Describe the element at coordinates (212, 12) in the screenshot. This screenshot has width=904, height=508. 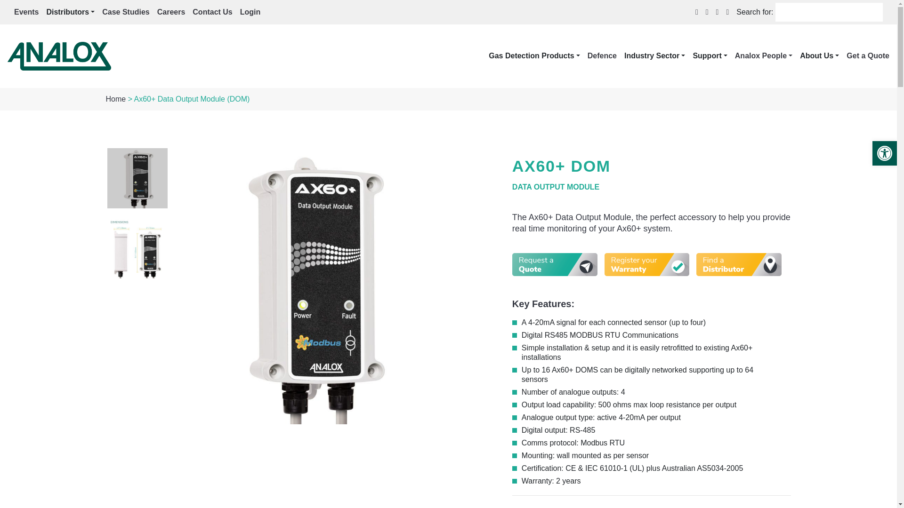
I see `Contact Us` at that location.